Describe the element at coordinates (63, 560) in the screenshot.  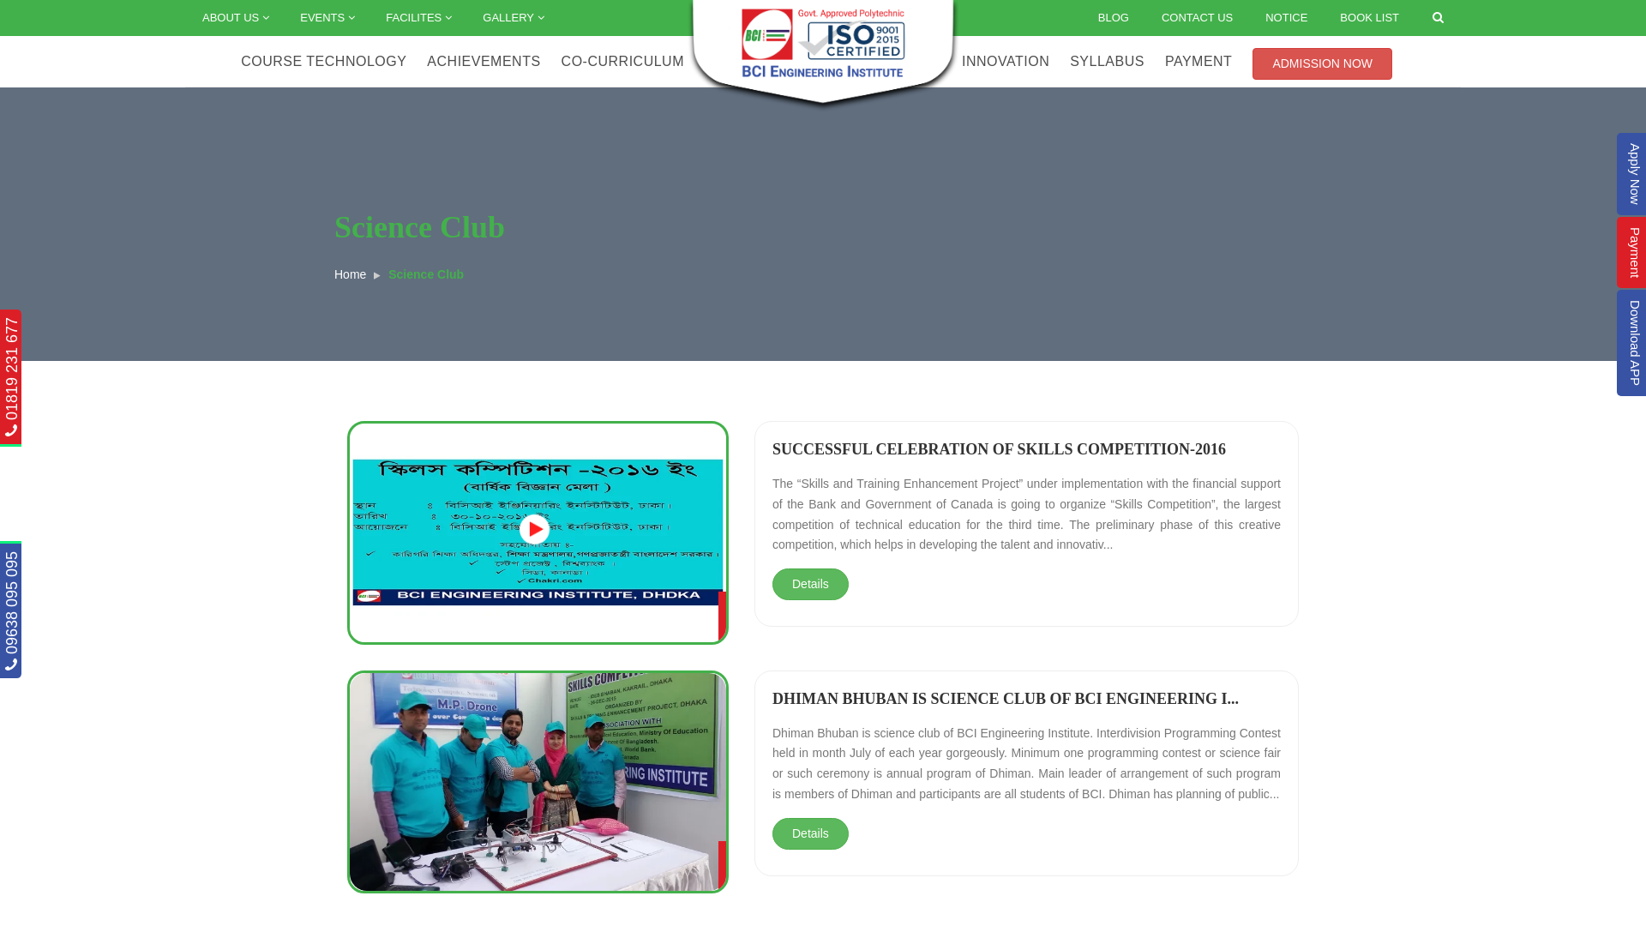
I see `09638 095 095` at that location.